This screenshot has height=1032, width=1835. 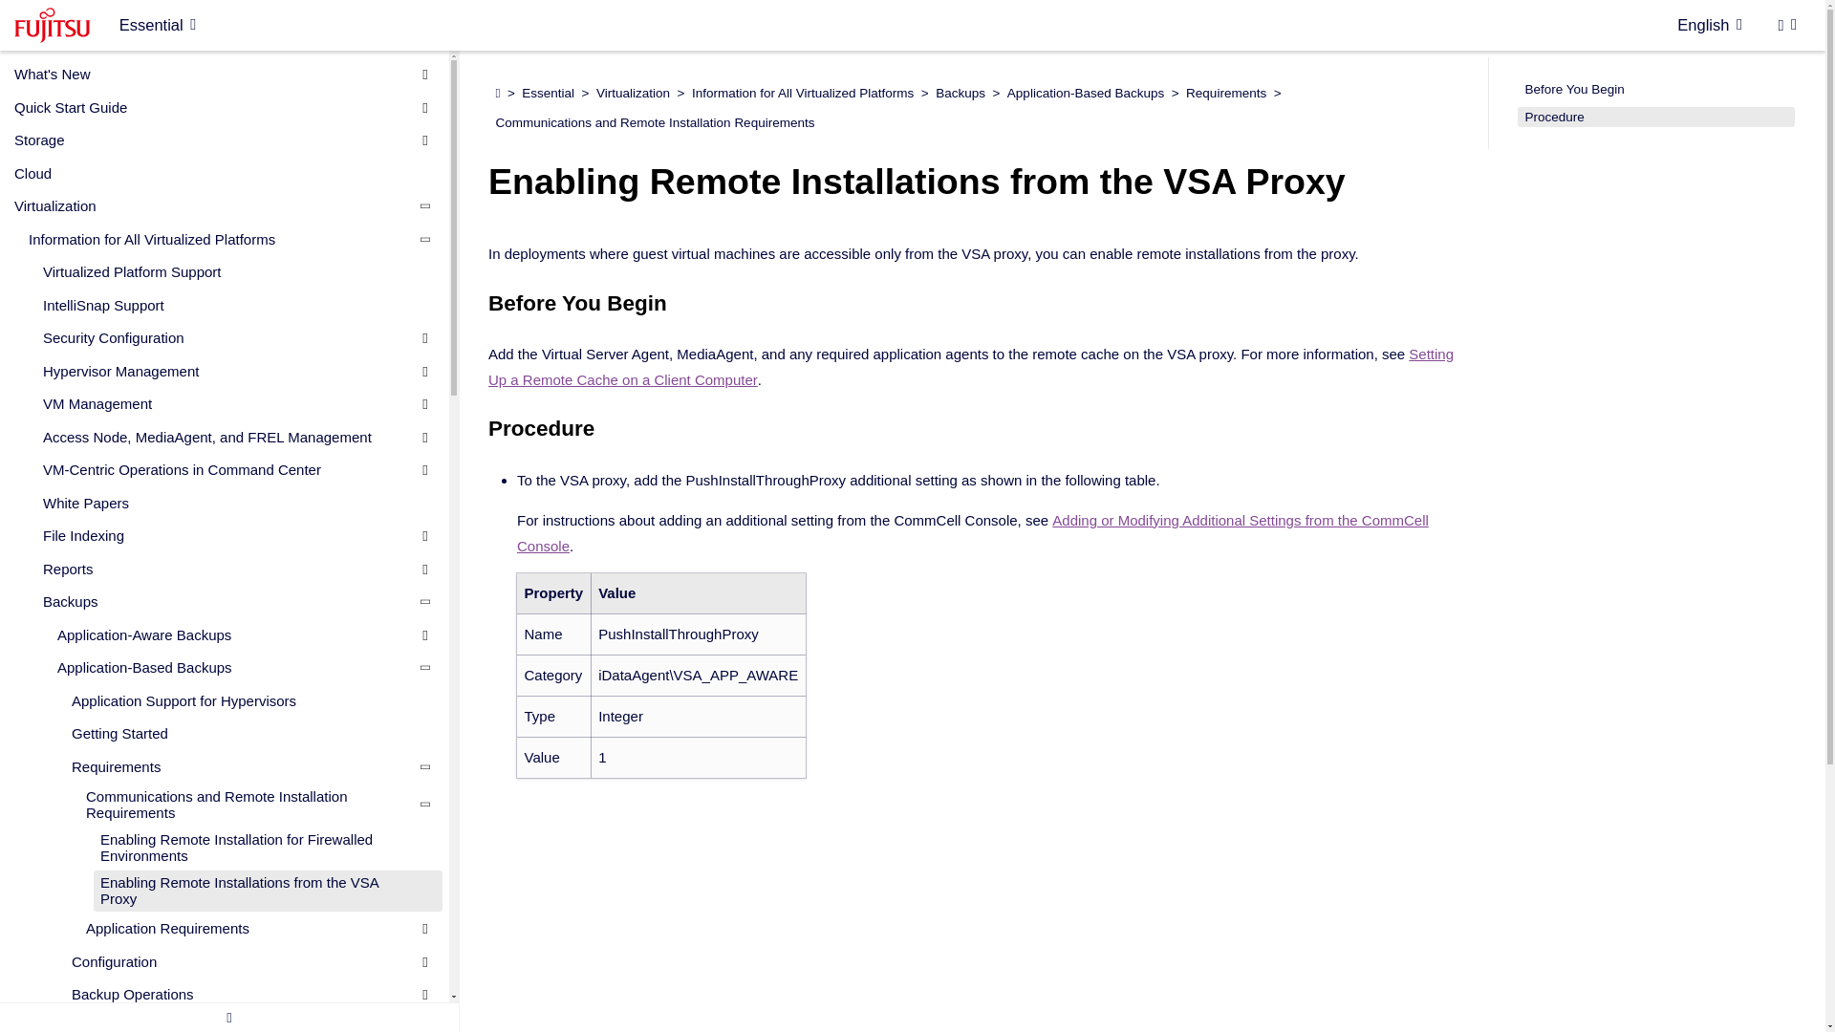 I want to click on File Indexing, so click(x=227, y=535).